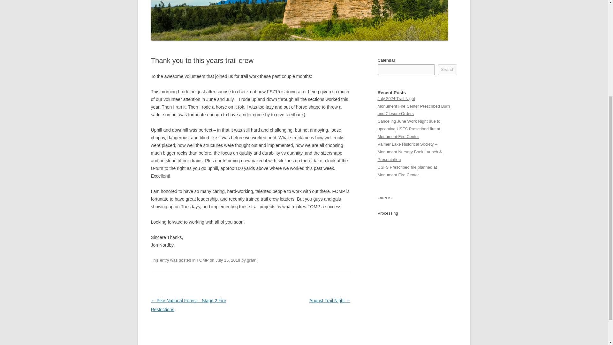 Image resolution: width=613 pixels, height=345 pixels. What do you see at coordinates (252, 260) in the screenshot?
I see `gram` at bounding box center [252, 260].